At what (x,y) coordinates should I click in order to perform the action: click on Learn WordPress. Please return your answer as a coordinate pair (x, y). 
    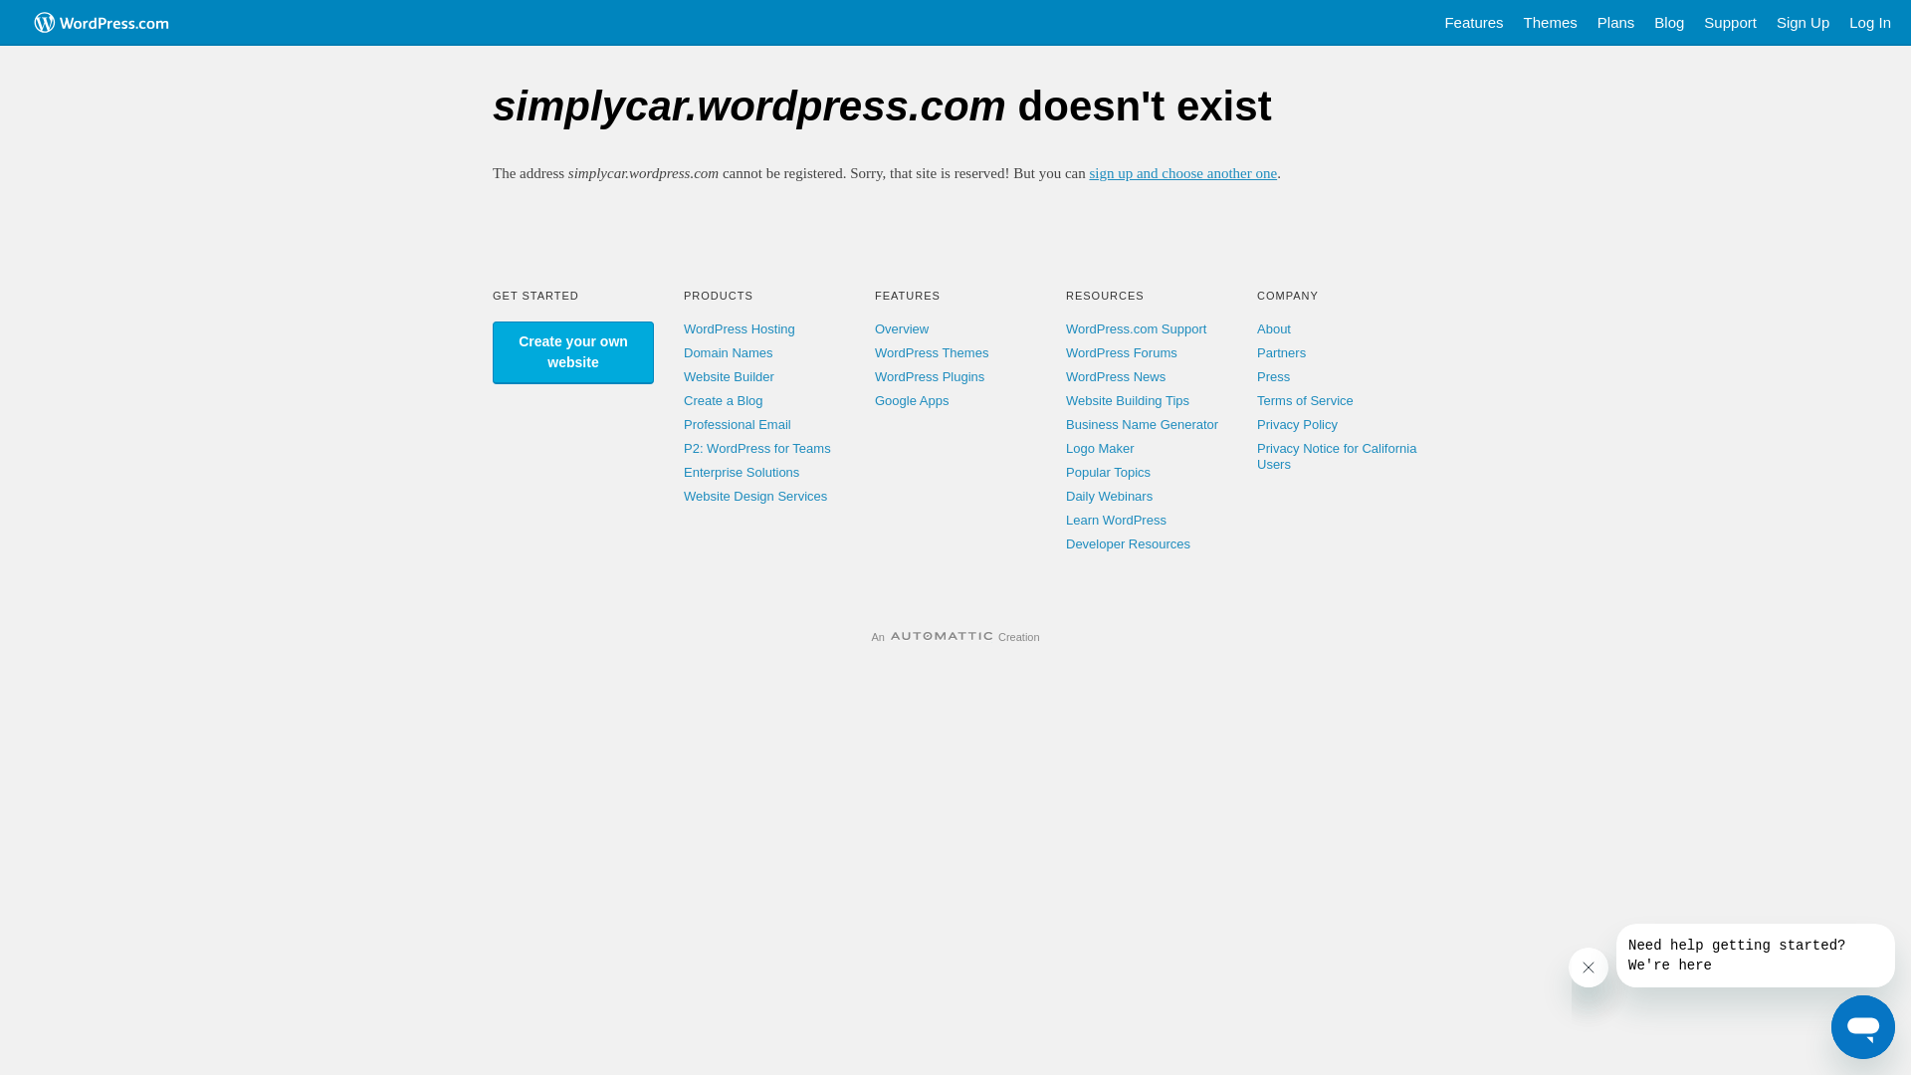
    Looking at the image, I should click on (1117, 520).